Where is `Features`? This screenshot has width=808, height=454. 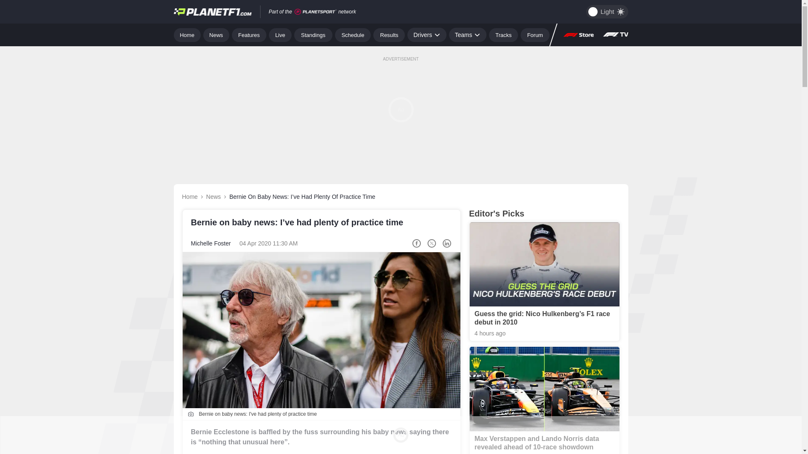
Features is located at coordinates (249, 34).